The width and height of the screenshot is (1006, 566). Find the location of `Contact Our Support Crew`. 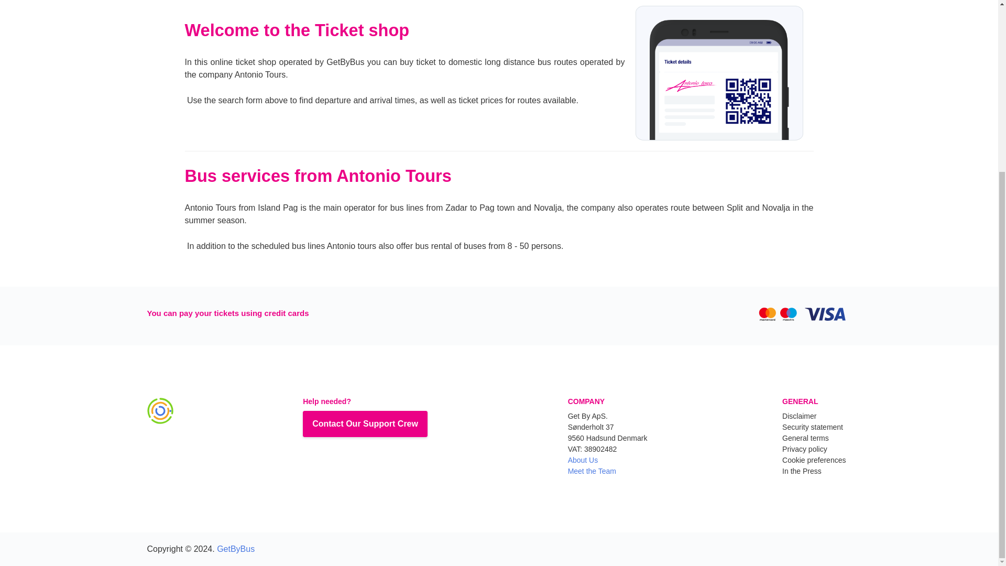

Contact Our Support Crew is located at coordinates (365, 423).